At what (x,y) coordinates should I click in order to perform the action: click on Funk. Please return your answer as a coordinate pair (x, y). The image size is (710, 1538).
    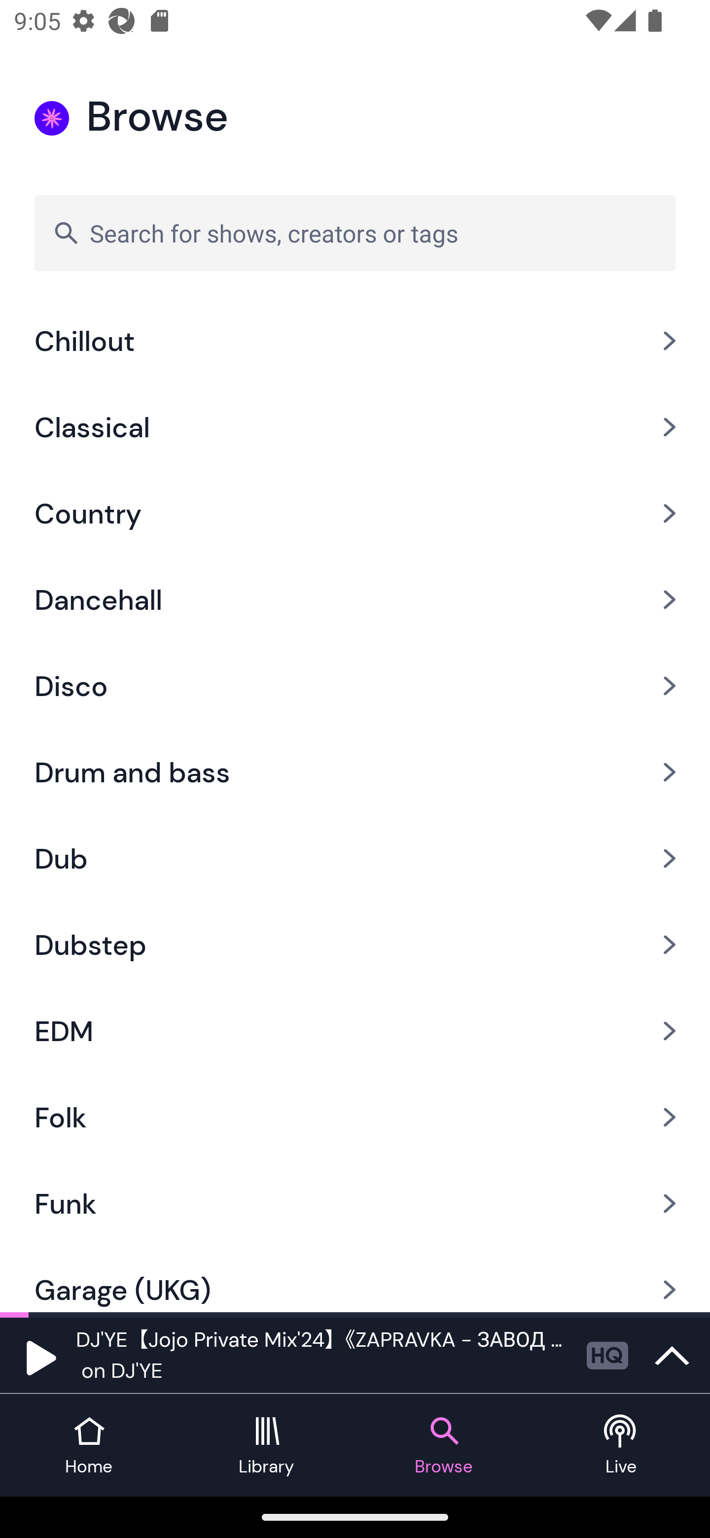
    Looking at the image, I should click on (355, 1203).